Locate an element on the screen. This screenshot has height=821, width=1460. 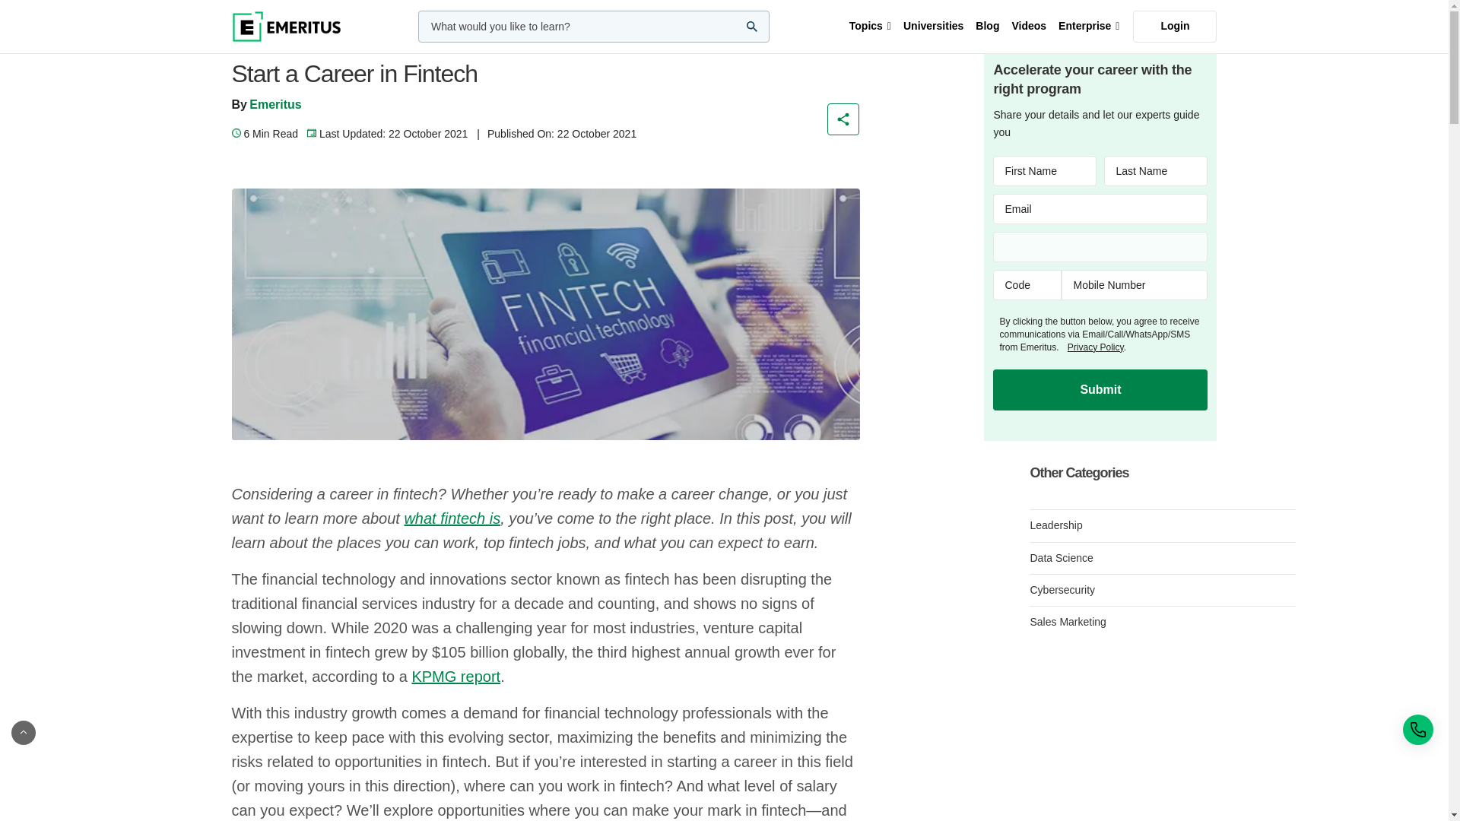
Country is located at coordinates (1100, 246).